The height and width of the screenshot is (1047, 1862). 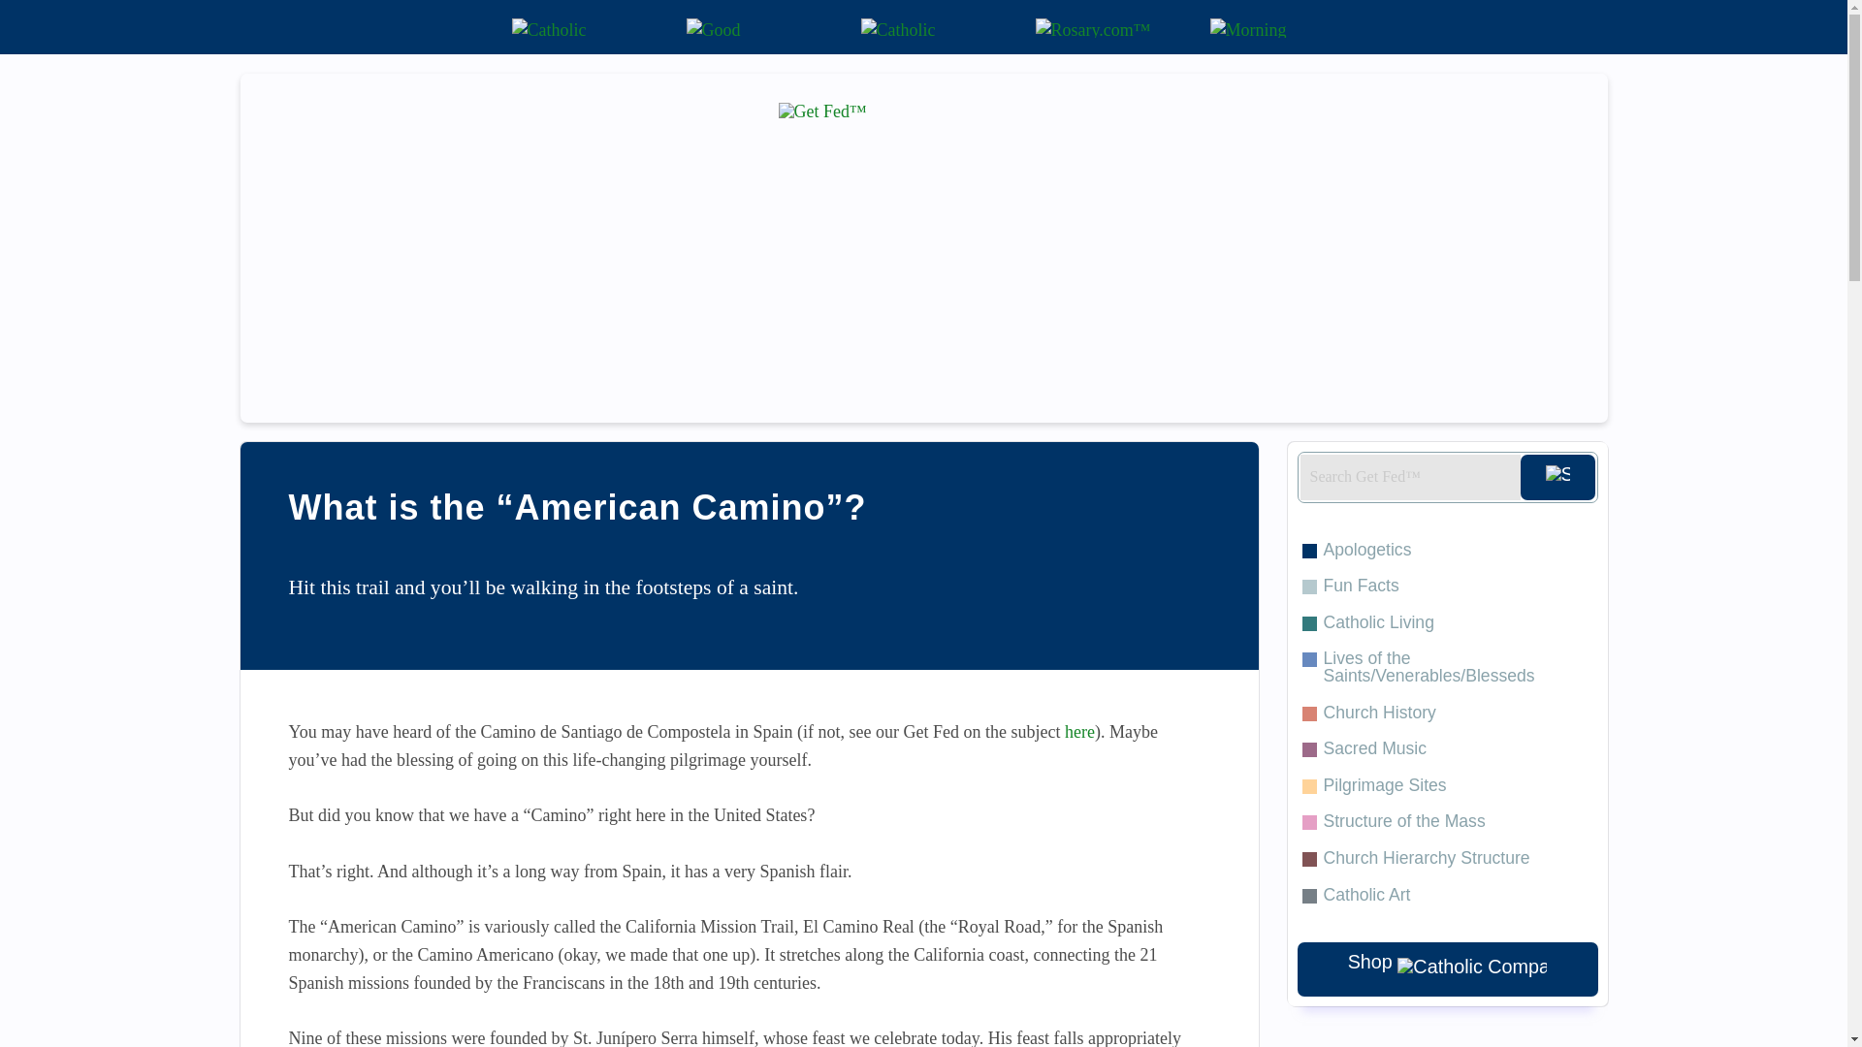 What do you see at coordinates (1447, 587) in the screenshot?
I see `Fun Facts` at bounding box center [1447, 587].